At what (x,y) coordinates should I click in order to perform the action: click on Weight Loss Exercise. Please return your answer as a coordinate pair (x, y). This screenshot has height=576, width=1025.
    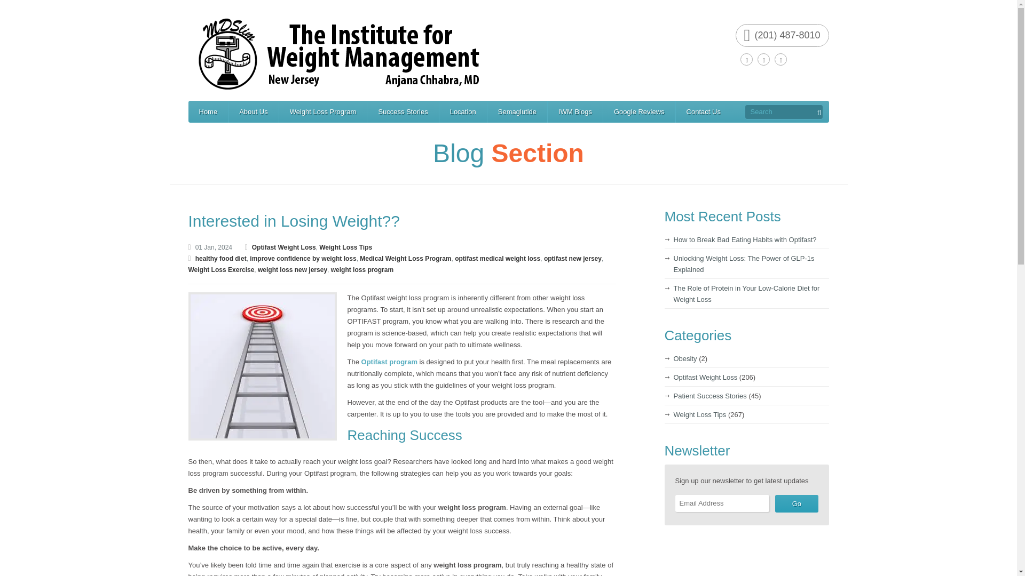
    Looking at the image, I should click on (221, 270).